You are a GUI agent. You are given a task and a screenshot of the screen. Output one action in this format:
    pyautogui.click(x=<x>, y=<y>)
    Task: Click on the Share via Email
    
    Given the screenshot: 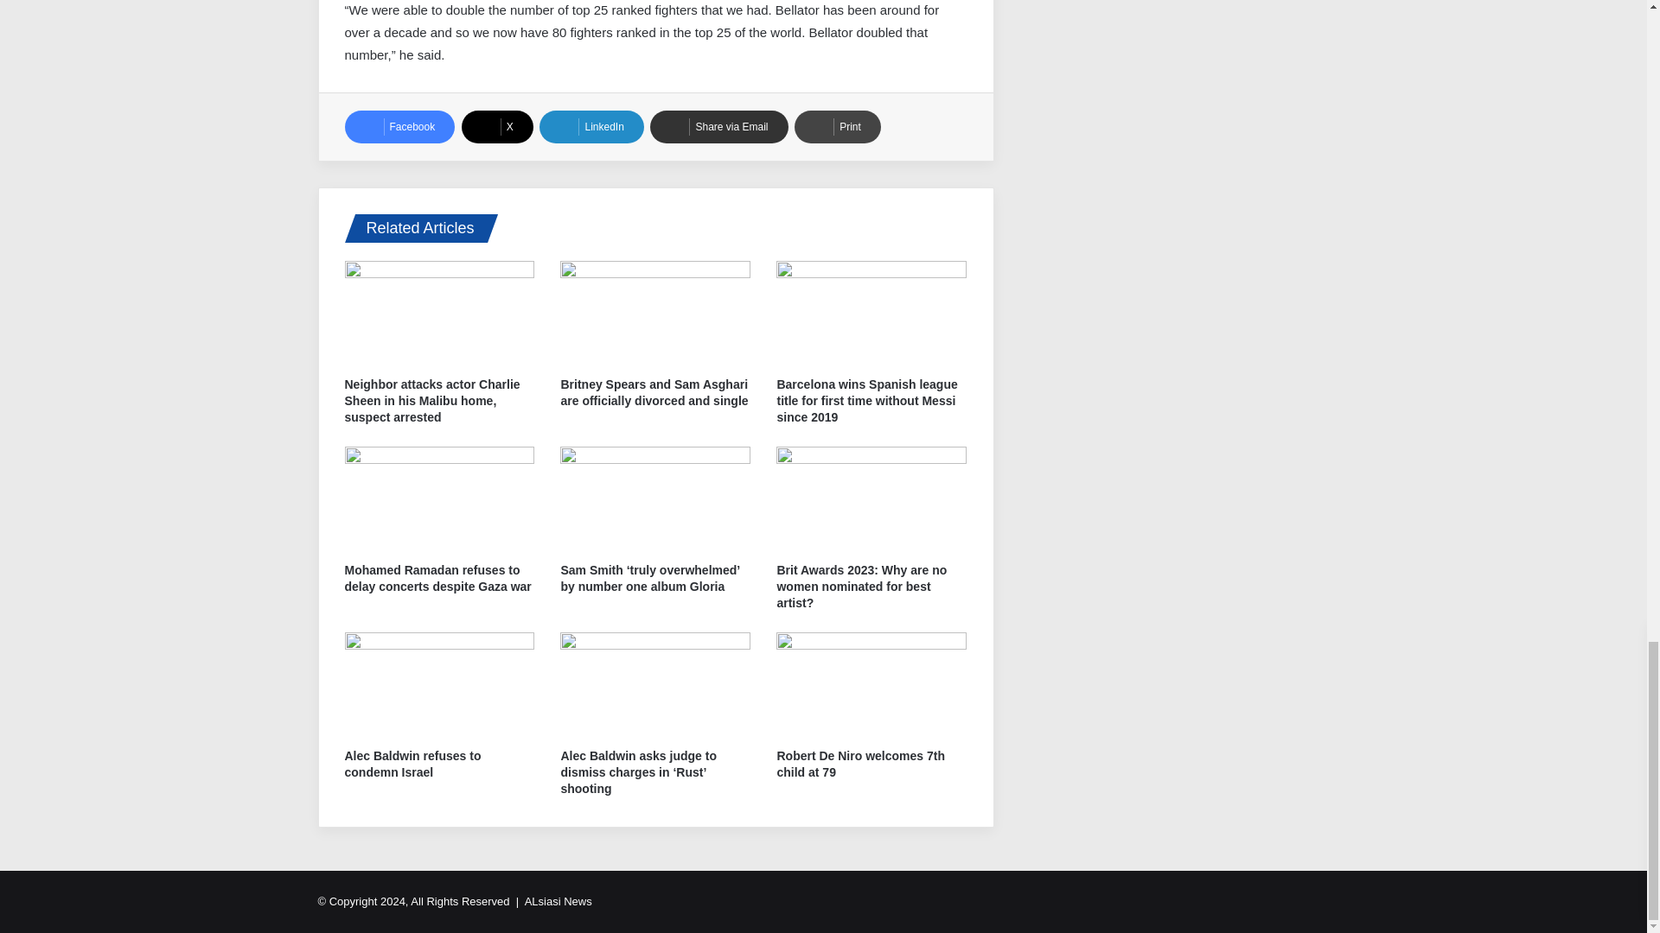 What is the action you would take?
    pyautogui.click(x=718, y=127)
    